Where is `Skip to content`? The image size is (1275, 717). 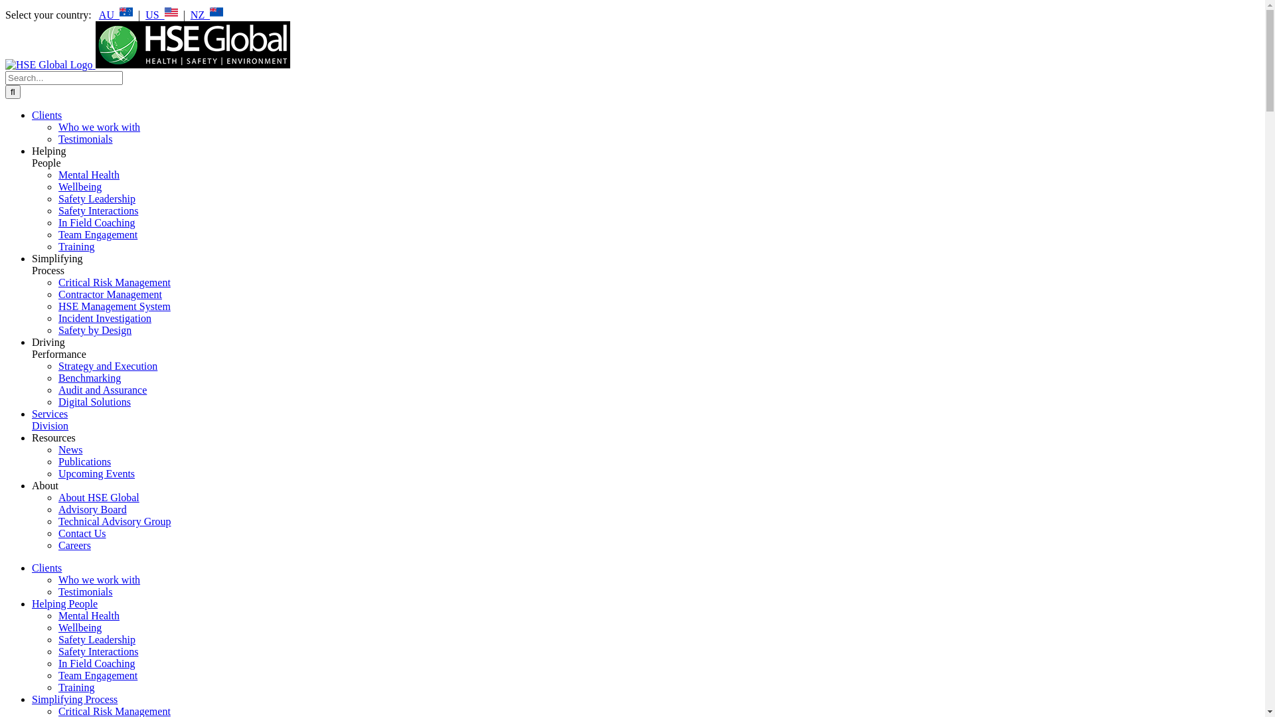 Skip to content is located at coordinates (5, 5).